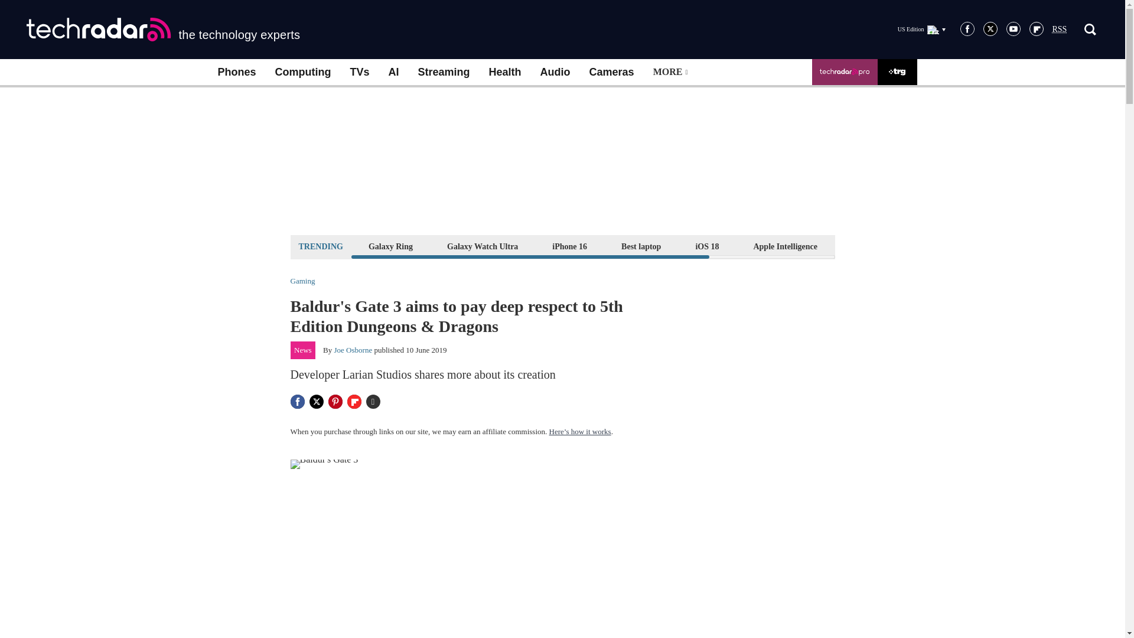 This screenshot has width=1134, height=638. Describe the element at coordinates (444, 72) in the screenshot. I see `Streaming` at that location.